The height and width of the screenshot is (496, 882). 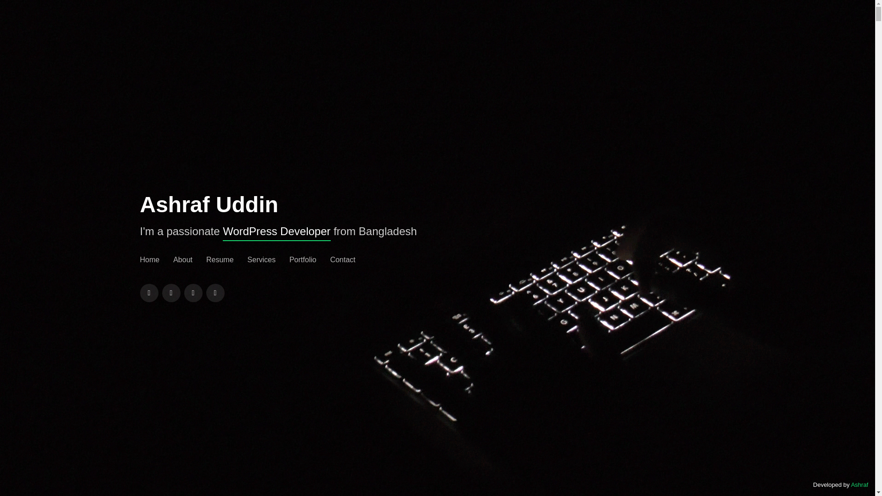 I want to click on About, so click(x=182, y=260).